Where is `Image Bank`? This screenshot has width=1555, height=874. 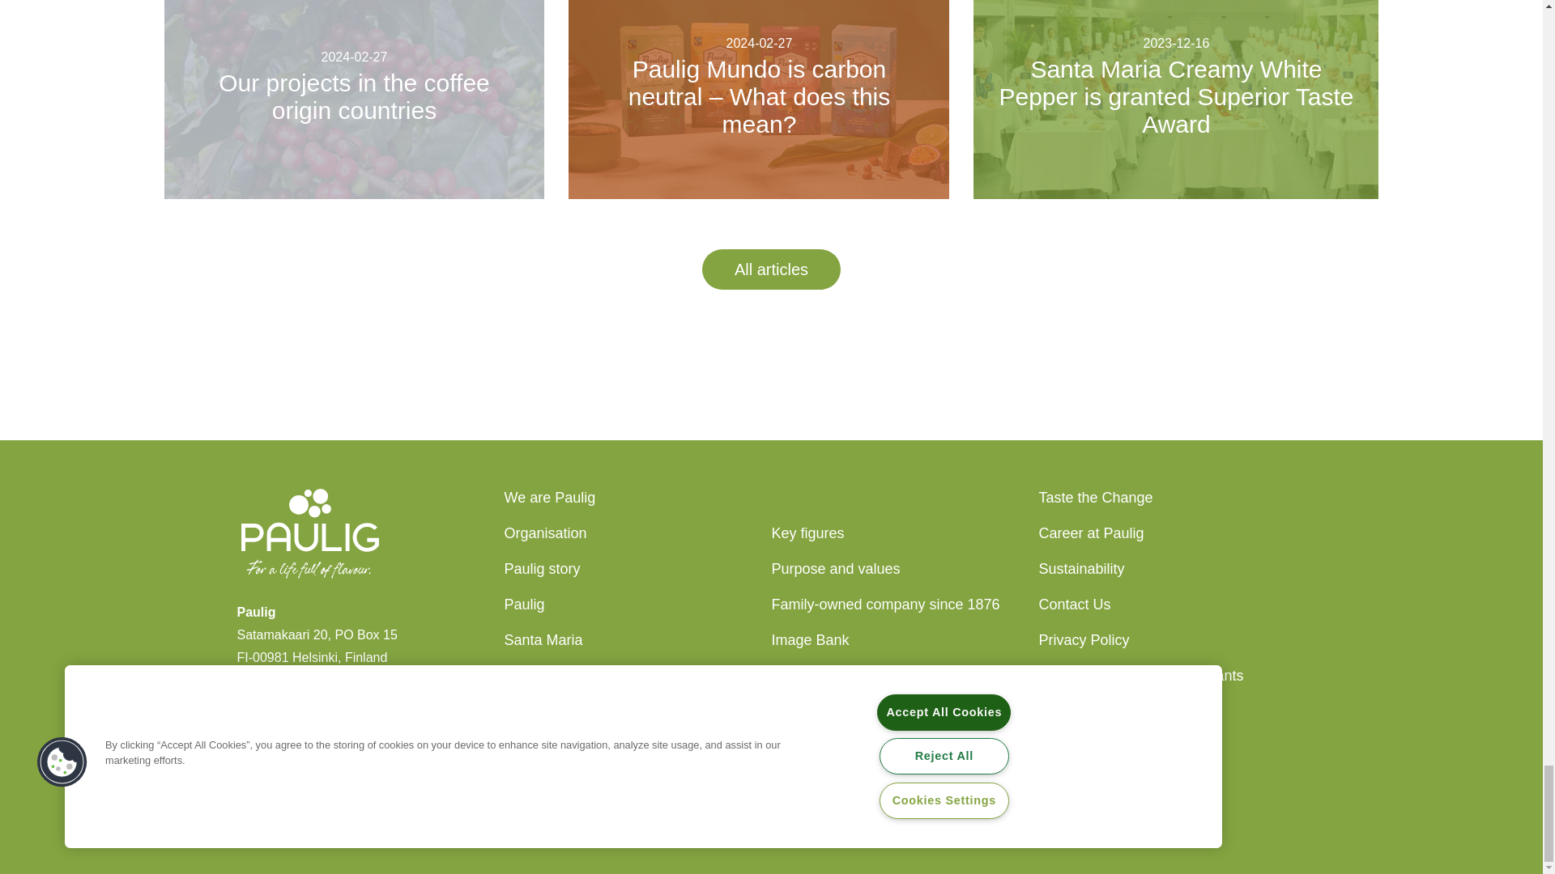 Image Bank is located at coordinates (810, 639).